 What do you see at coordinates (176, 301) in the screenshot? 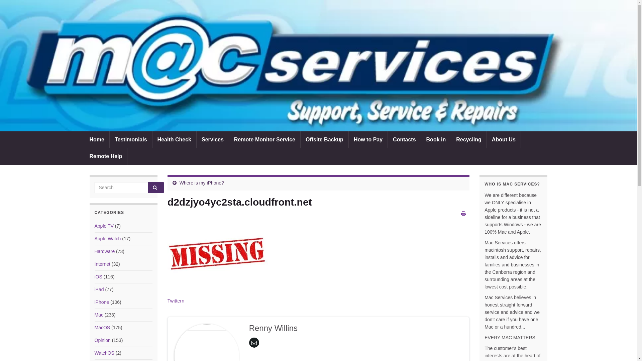
I see `Twittern` at bounding box center [176, 301].